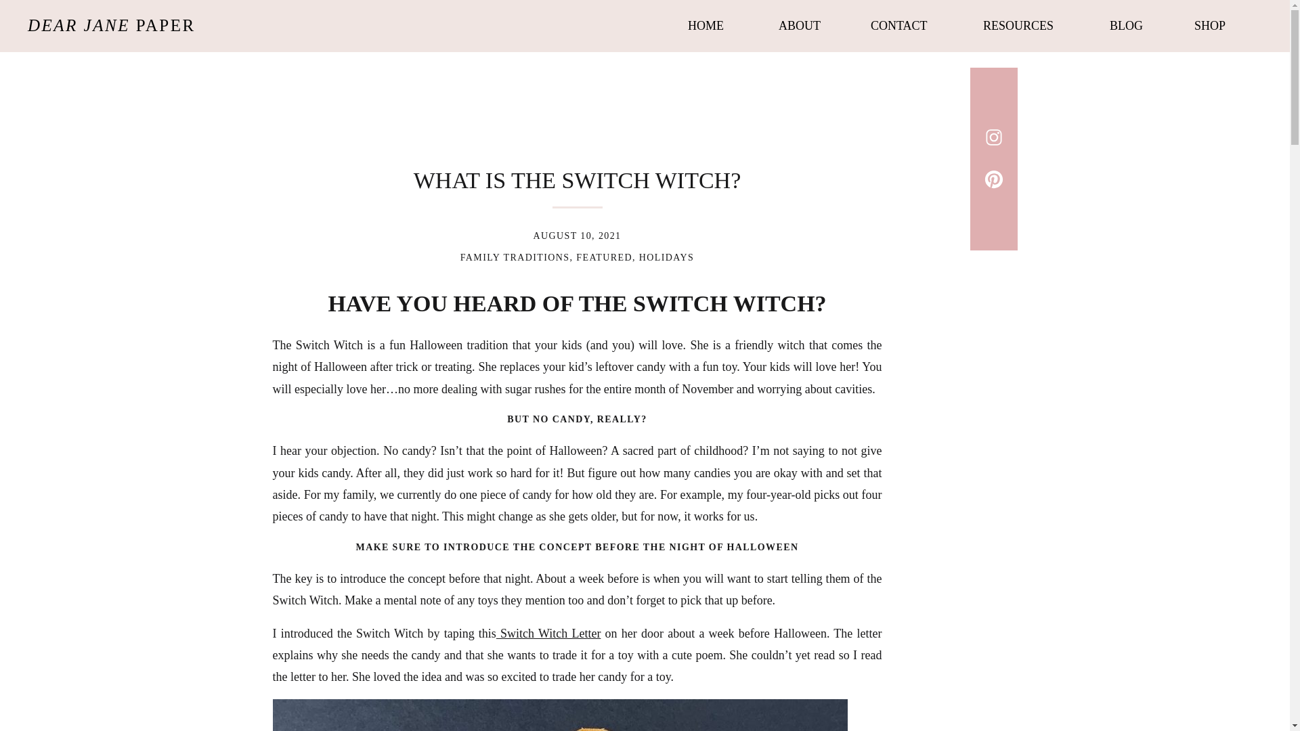  Describe the element at coordinates (710, 23) in the screenshot. I see `HOME` at that location.